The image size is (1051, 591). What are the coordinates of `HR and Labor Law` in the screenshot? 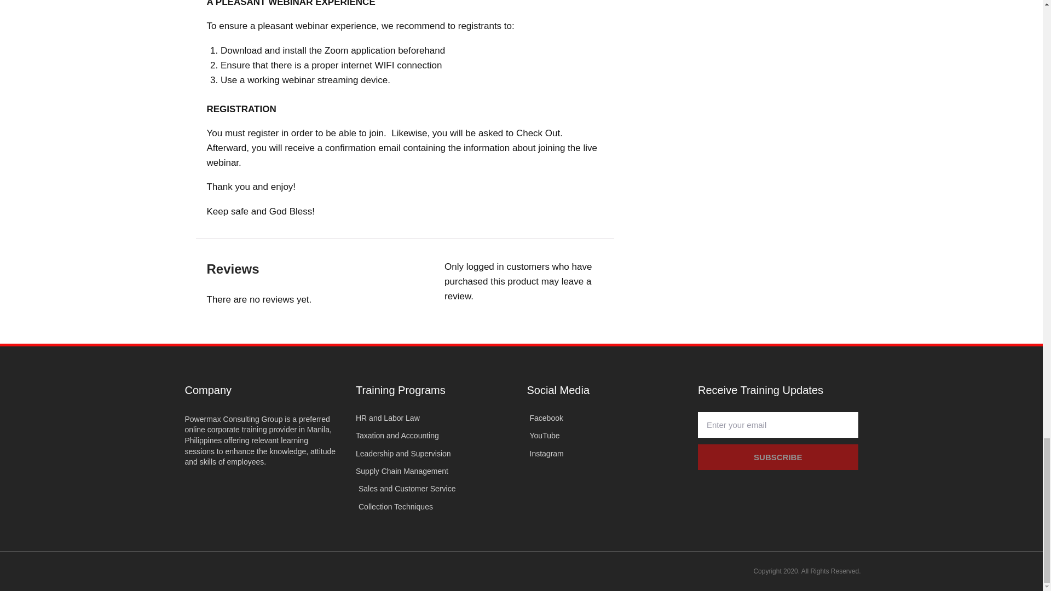 It's located at (436, 418).